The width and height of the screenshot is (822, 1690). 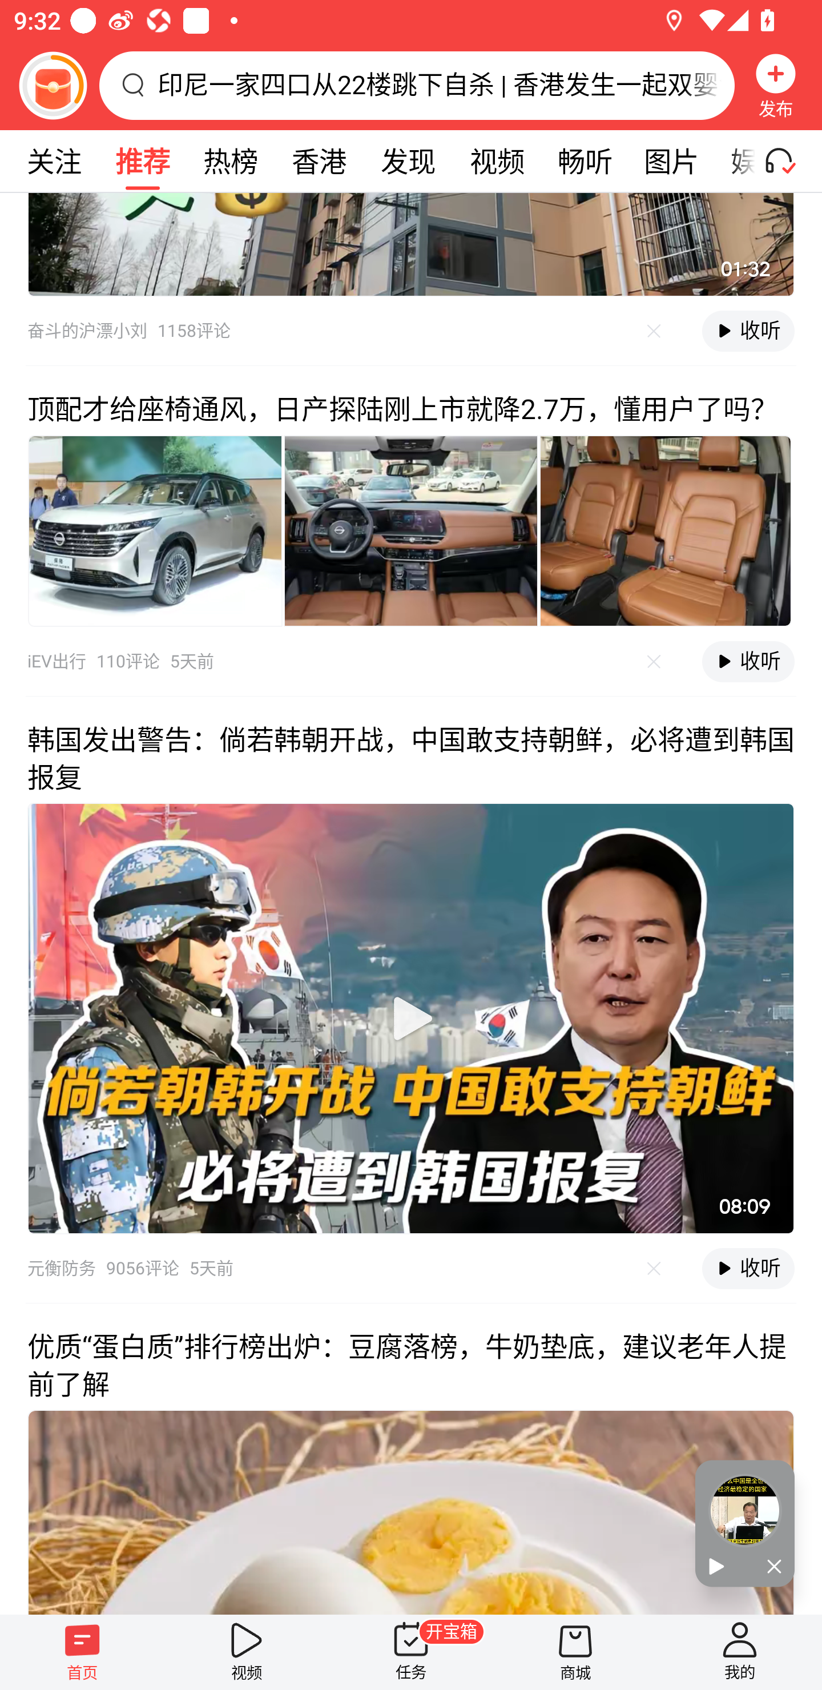 What do you see at coordinates (740, 1652) in the screenshot?
I see `我的` at bounding box center [740, 1652].